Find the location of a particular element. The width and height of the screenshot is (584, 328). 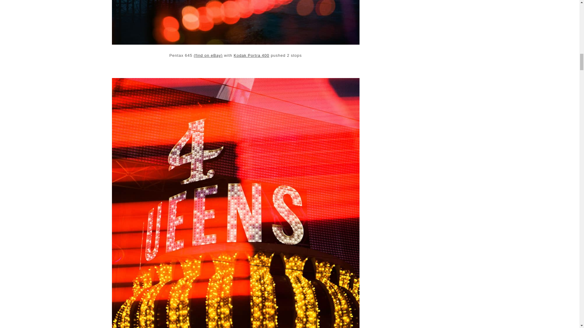

Kodak Portra 400 is located at coordinates (251, 55).